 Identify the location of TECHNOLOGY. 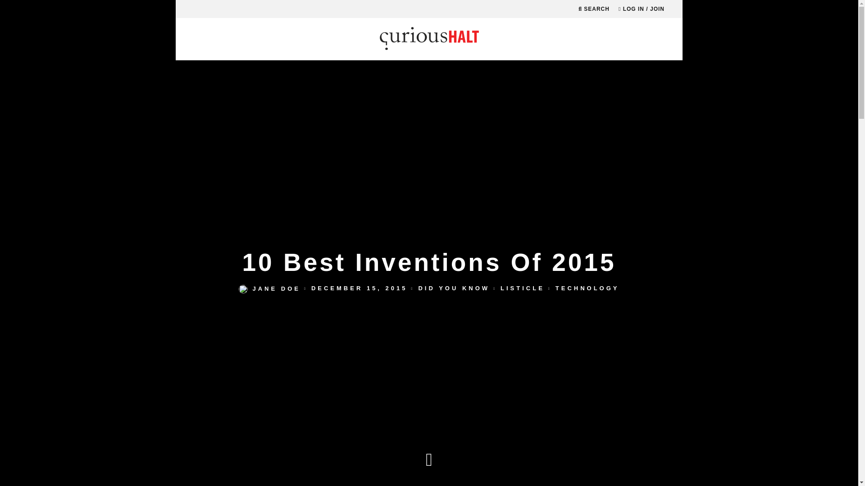
(587, 288).